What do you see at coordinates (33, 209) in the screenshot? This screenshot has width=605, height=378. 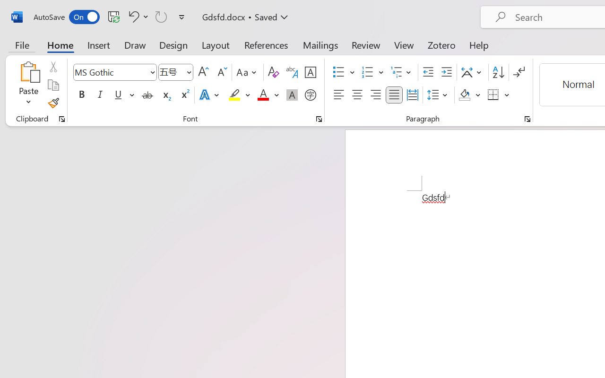 I see `Print` at bounding box center [33, 209].